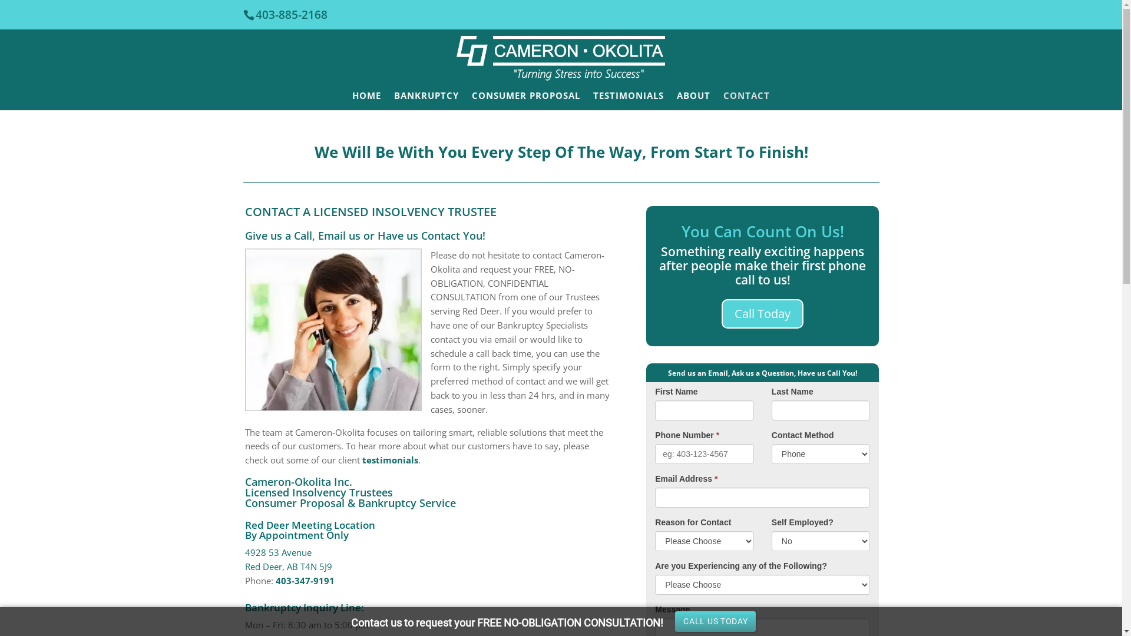 Image resolution: width=1131 pixels, height=636 pixels. What do you see at coordinates (289, 567) in the screenshot?
I see `Red Deer, AB T4N 5J9` at bounding box center [289, 567].